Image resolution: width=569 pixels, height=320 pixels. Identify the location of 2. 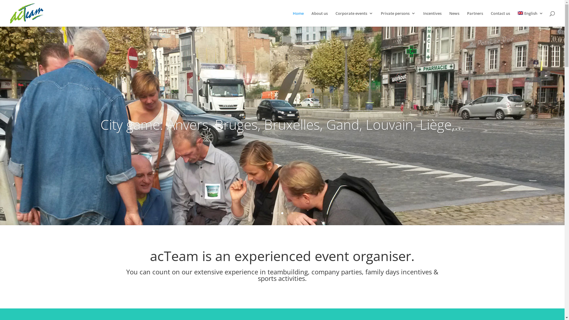
(277, 213).